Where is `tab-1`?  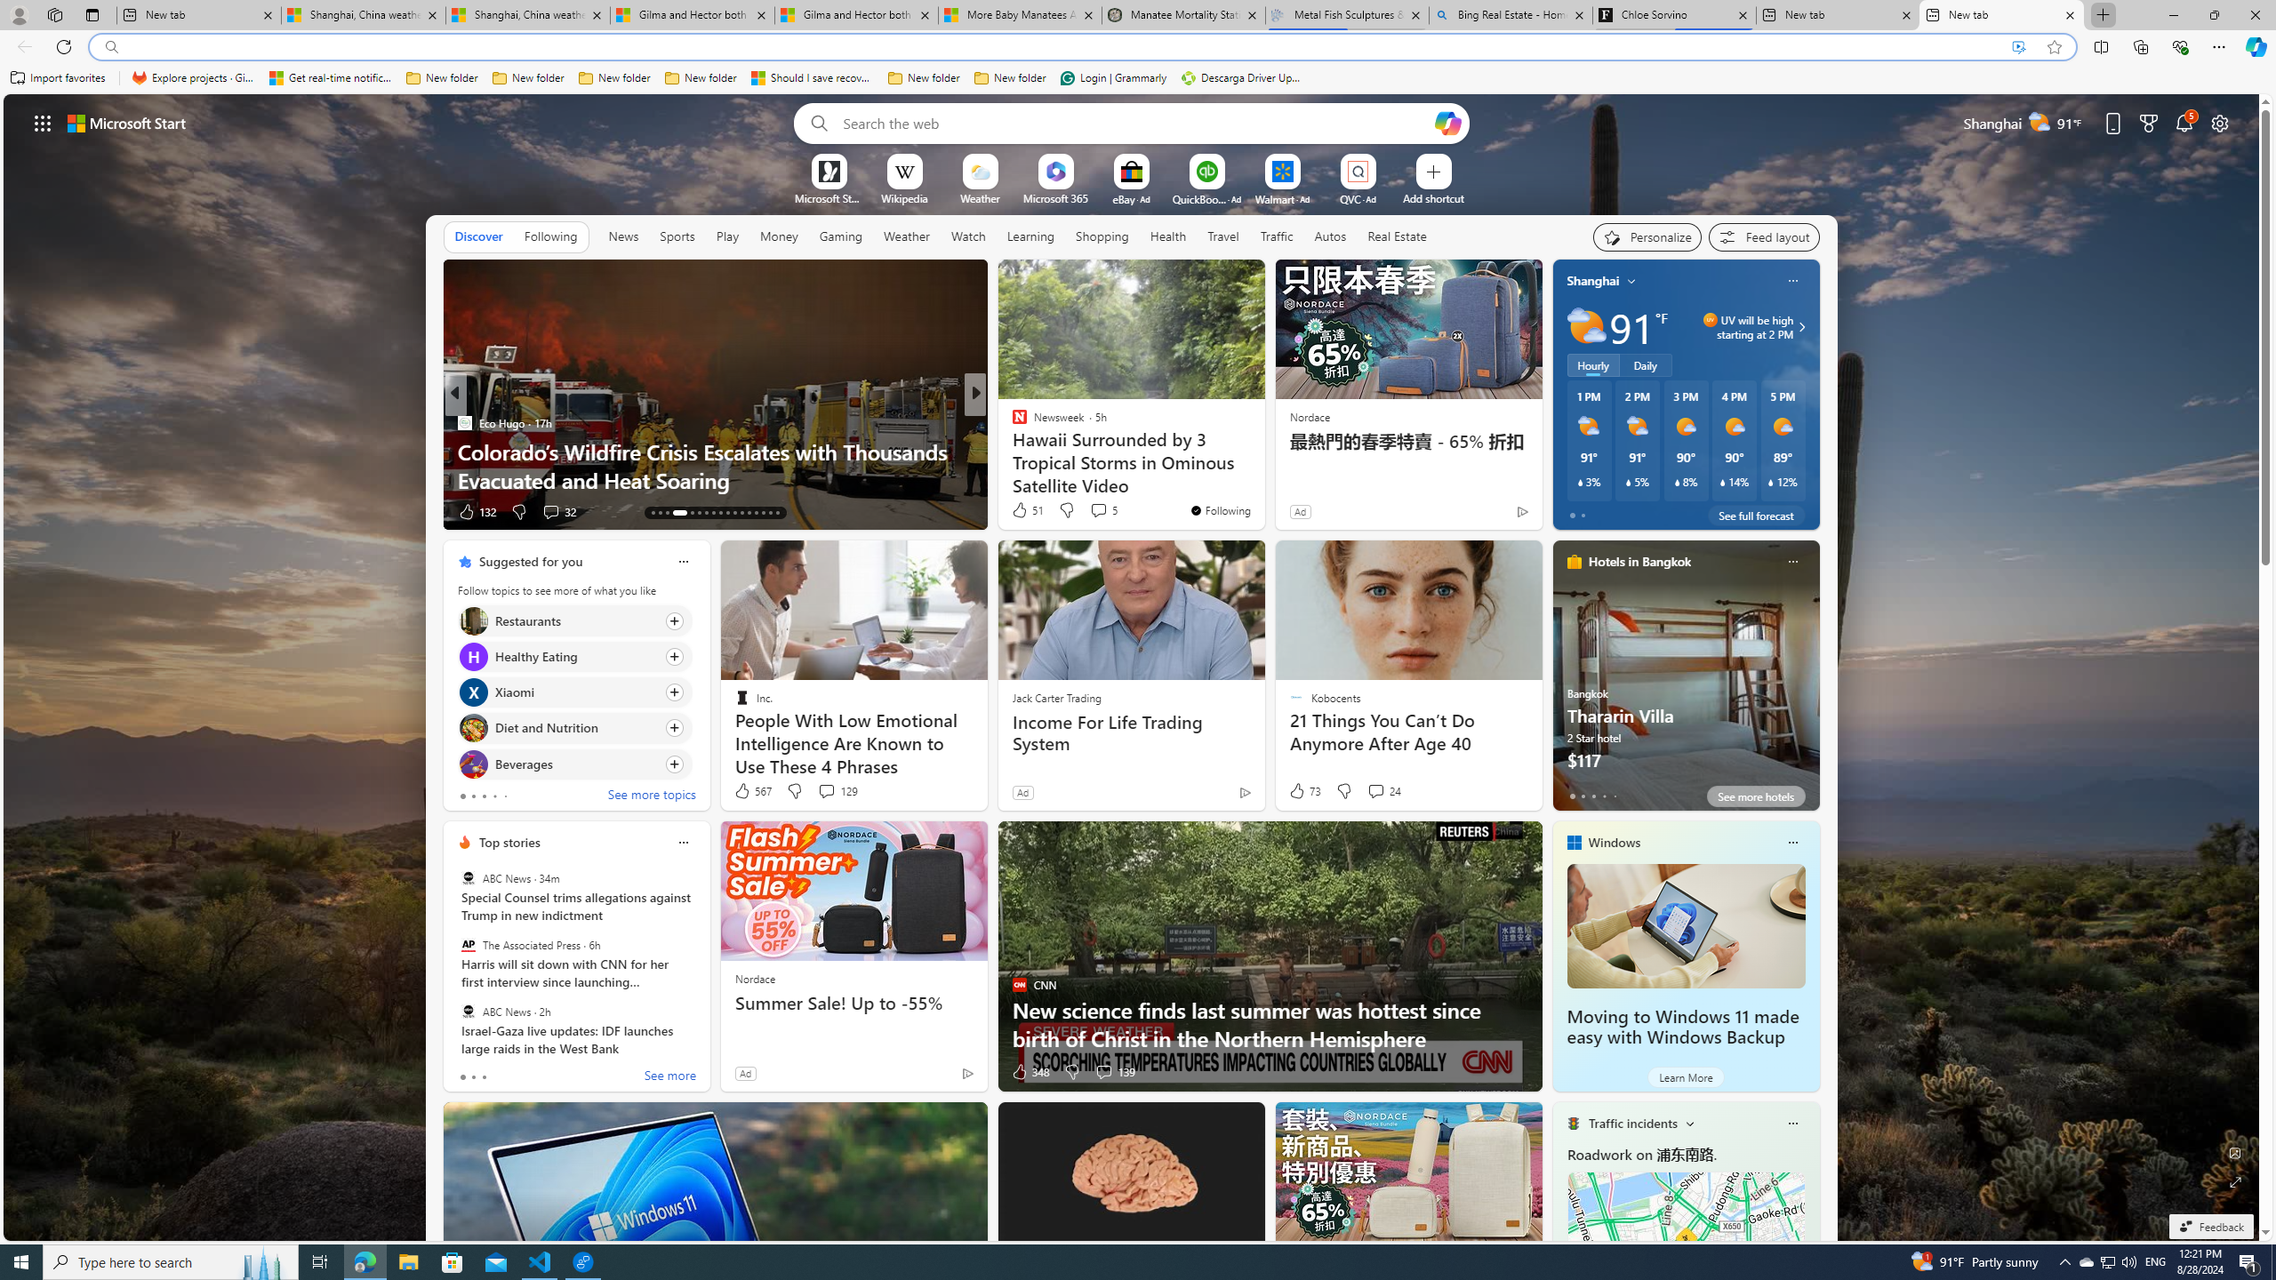
tab-1 is located at coordinates (473, 1077).